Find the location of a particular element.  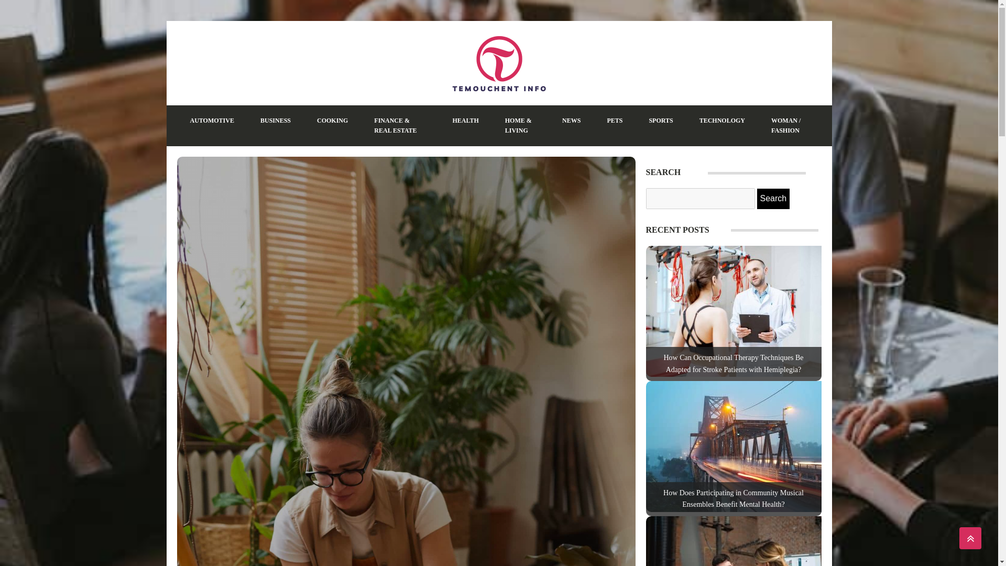

SPORTS is located at coordinates (661, 121).